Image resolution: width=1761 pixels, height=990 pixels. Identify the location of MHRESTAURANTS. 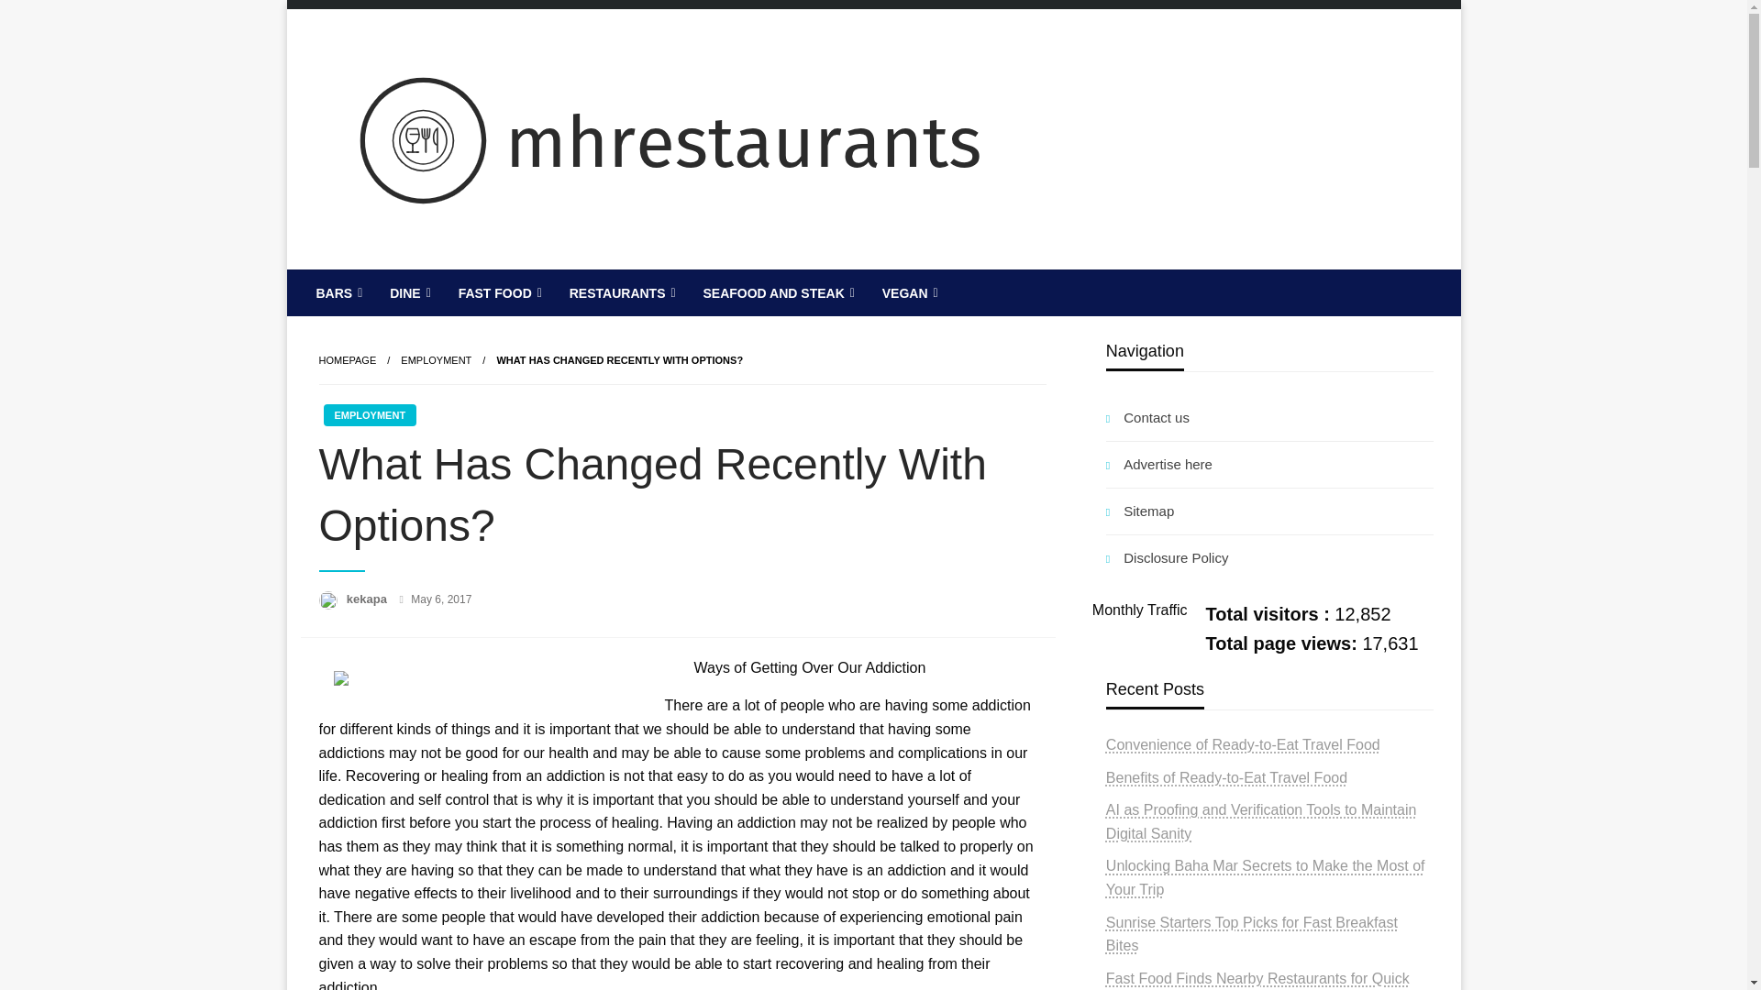
(482, 284).